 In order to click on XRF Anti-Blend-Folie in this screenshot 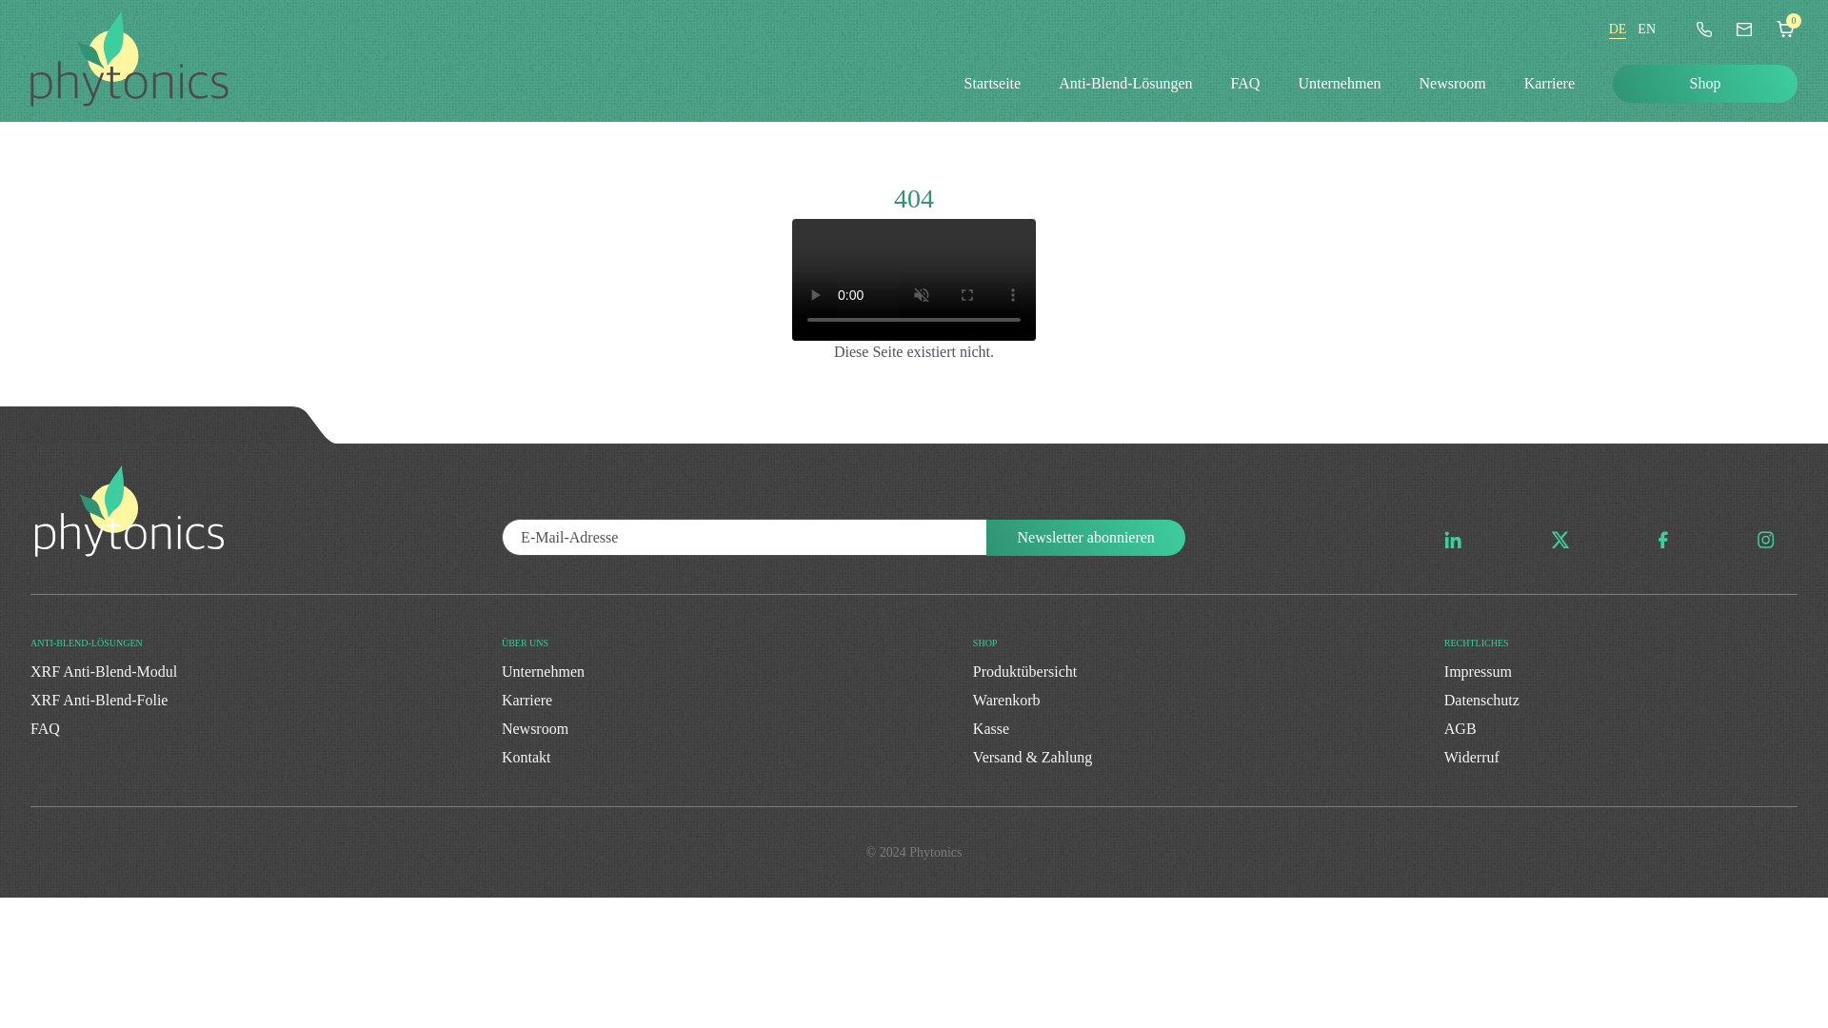, I will do `click(99, 700)`.